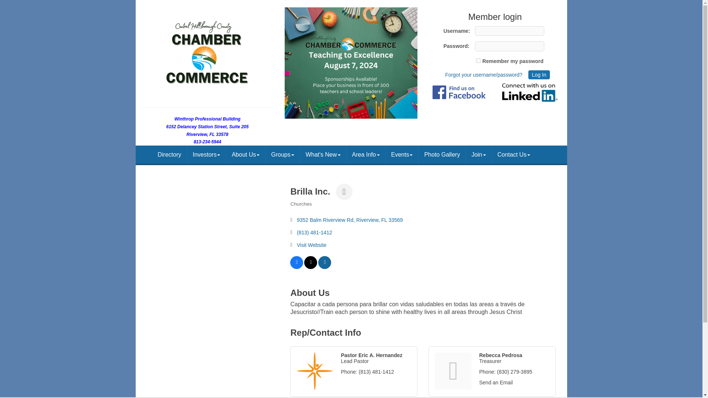  What do you see at coordinates (442, 155) in the screenshot?
I see `Photo Gallery` at bounding box center [442, 155].